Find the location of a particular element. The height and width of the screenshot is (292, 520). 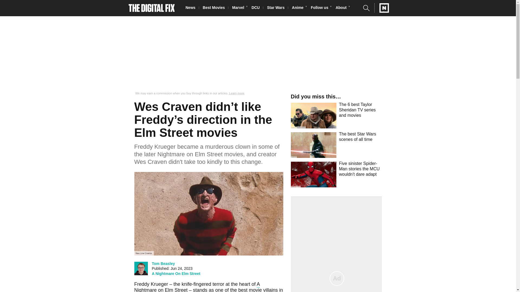

Network N Media is located at coordinates (382, 8).